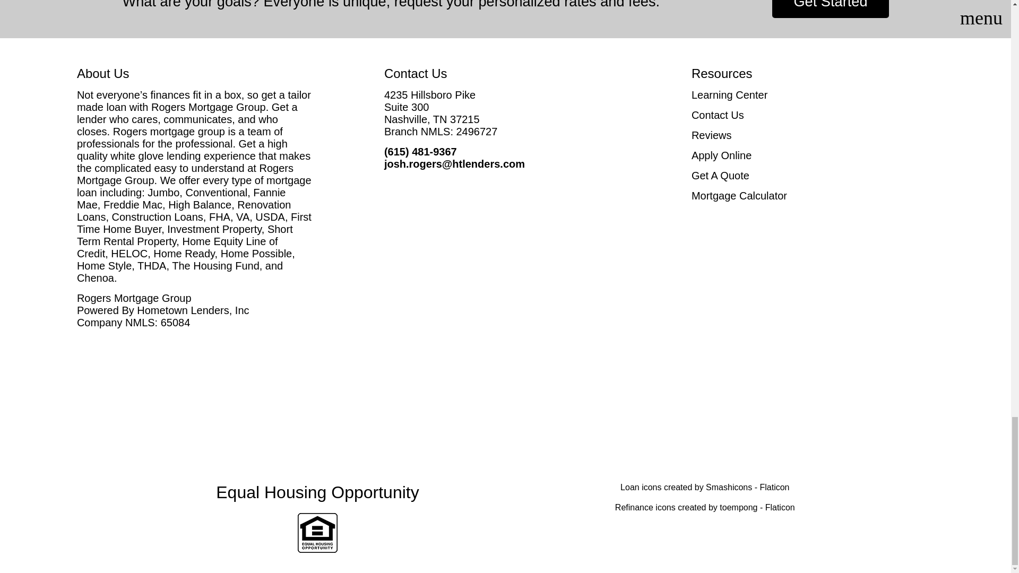  What do you see at coordinates (813, 95) in the screenshot?
I see `Learning Center` at bounding box center [813, 95].